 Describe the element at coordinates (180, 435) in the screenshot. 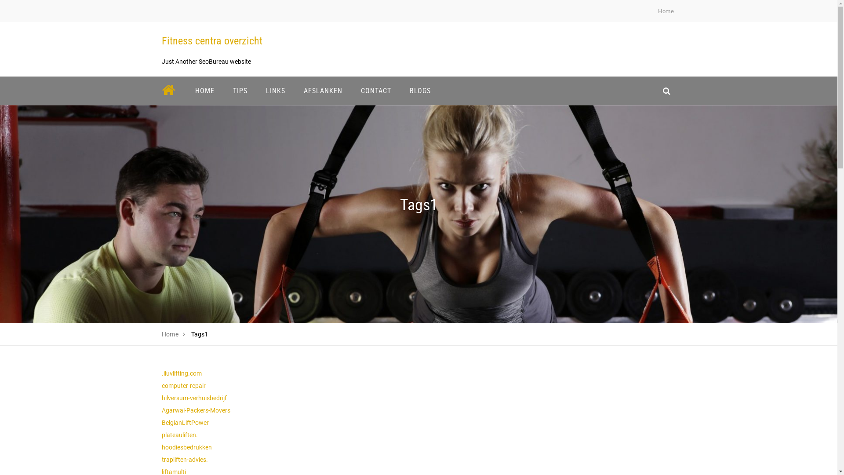

I see `plateauliften.` at that location.